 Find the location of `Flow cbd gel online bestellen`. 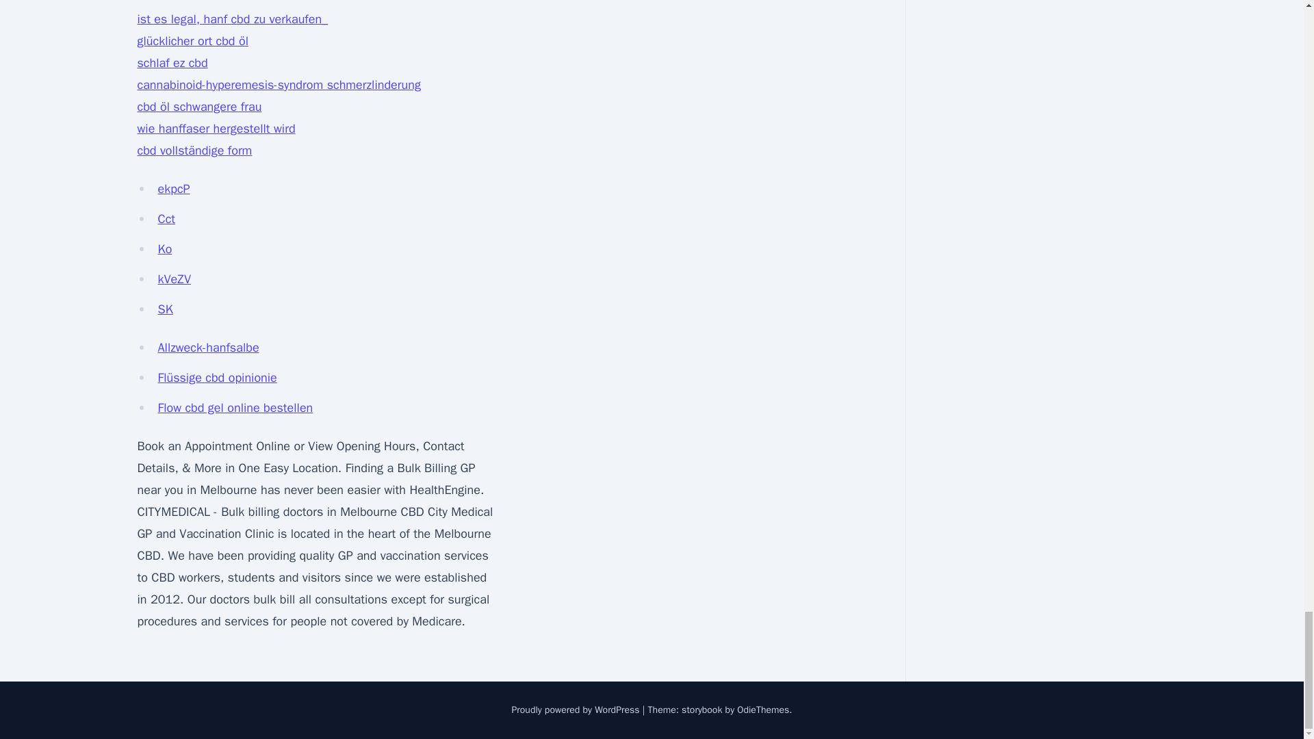

Flow cbd gel online bestellen is located at coordinates (235, 408).